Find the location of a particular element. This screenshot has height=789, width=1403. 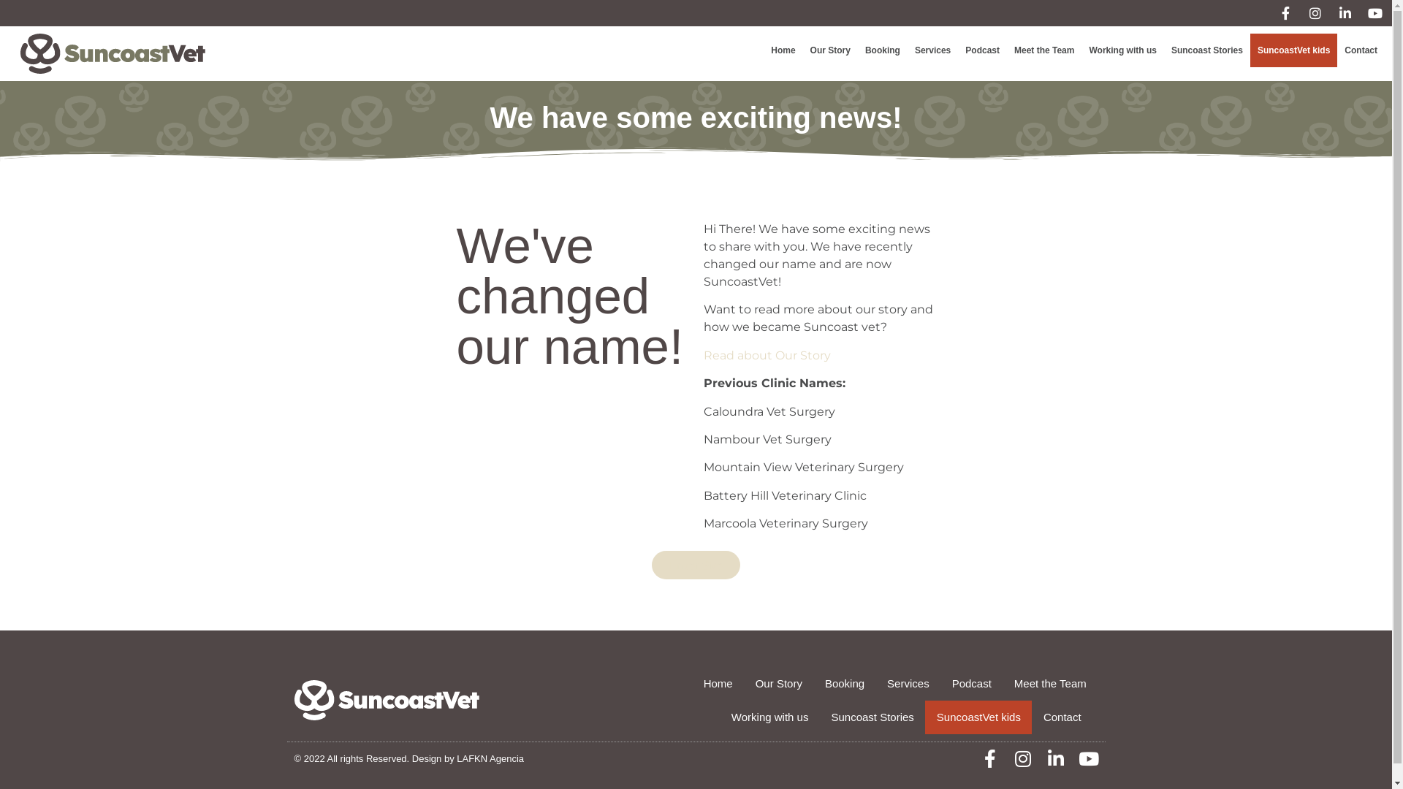

Services is located at coordinates (908, 684).